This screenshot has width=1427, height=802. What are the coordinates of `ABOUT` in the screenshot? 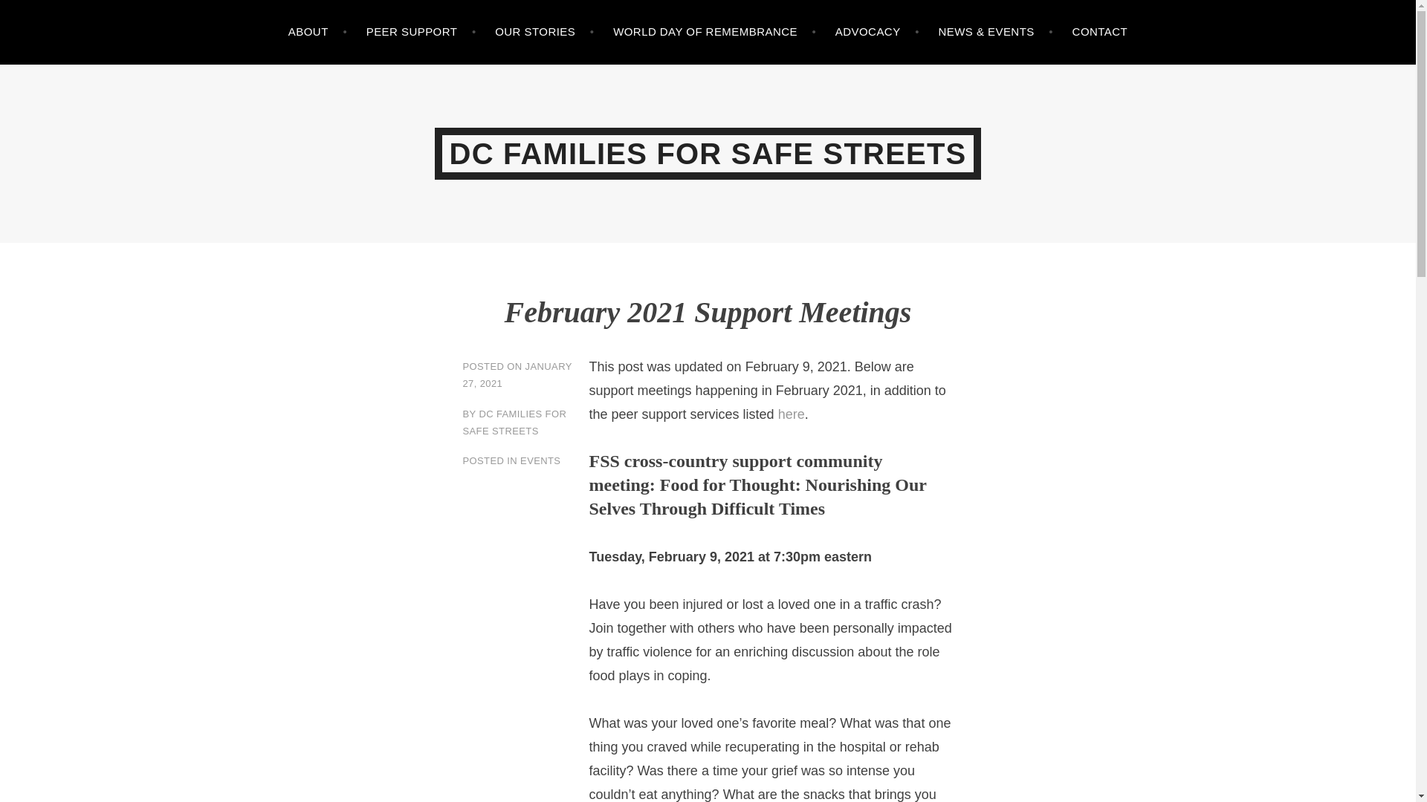 It's located at (317, 33).